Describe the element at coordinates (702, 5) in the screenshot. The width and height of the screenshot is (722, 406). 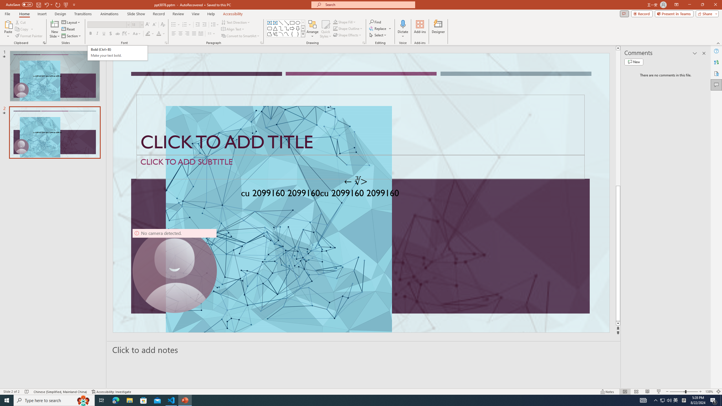
I see `Restore Down` at that location.